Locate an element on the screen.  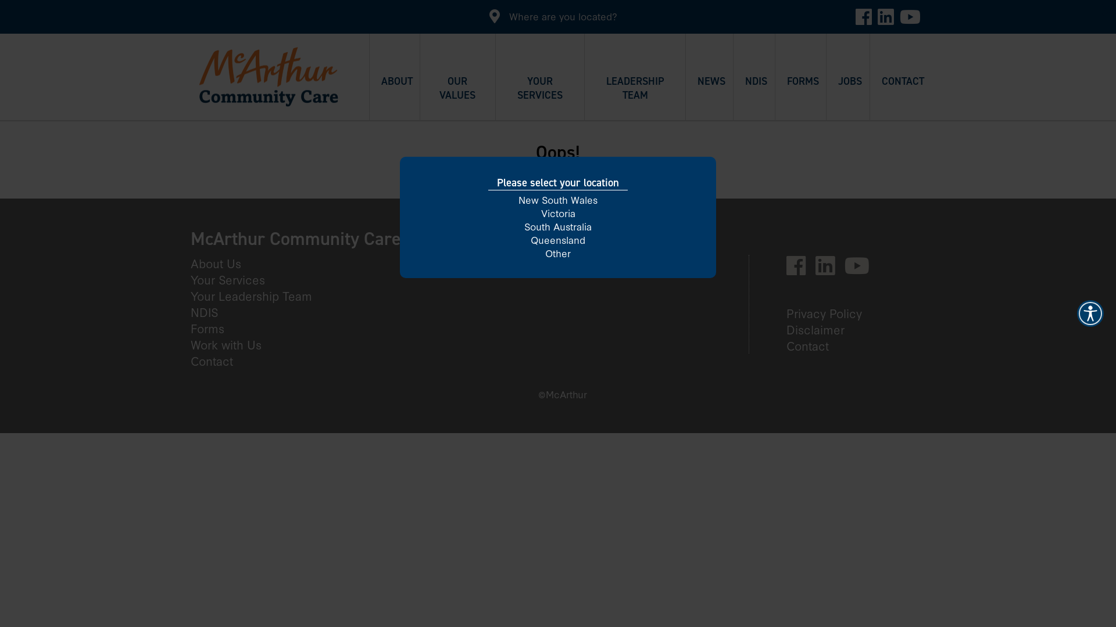
Contact is located at coordinates (813, 345).